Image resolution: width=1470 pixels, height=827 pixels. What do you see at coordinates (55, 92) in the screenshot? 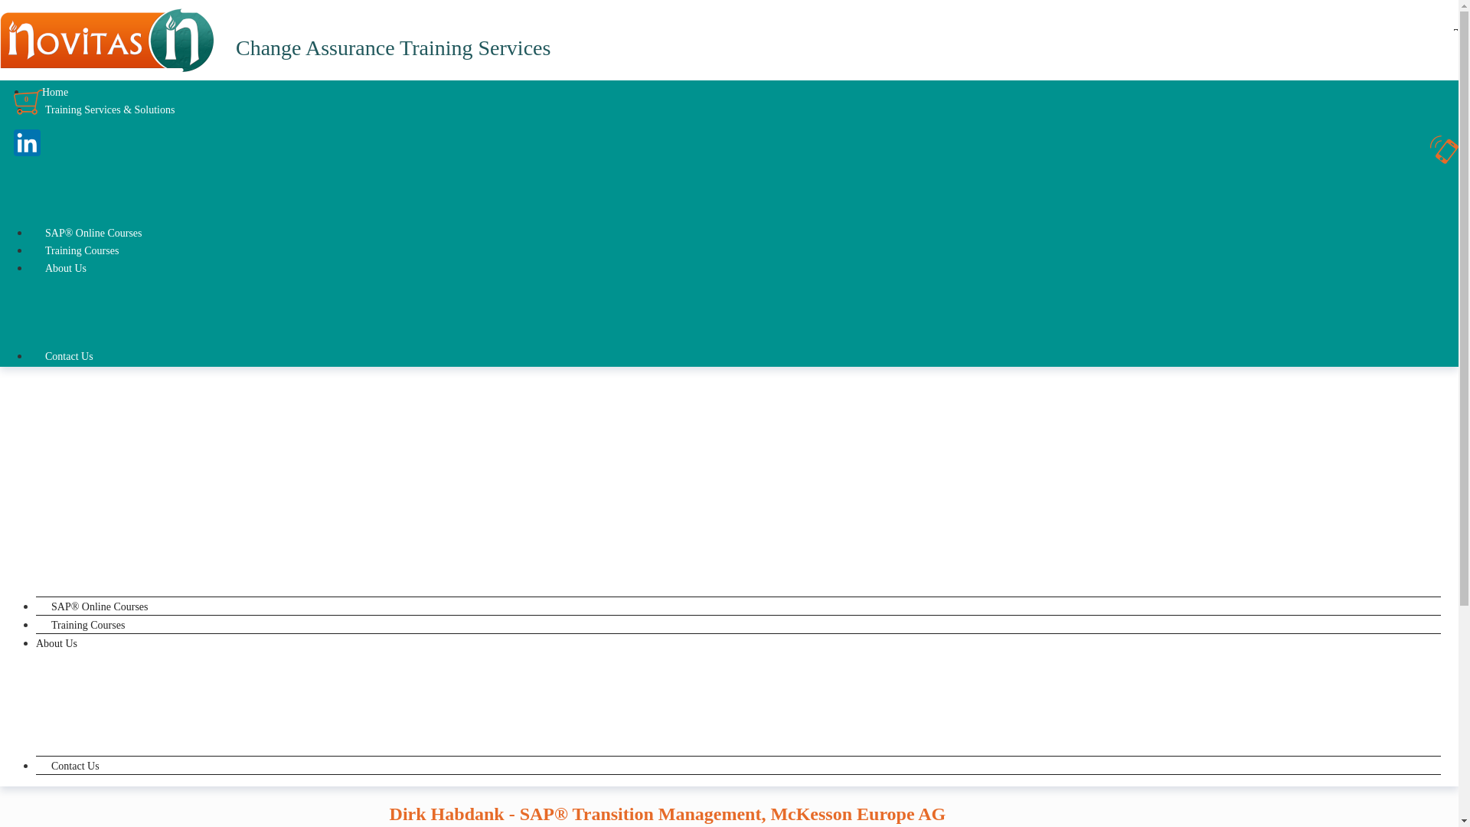
I see `Home` at bounding box center [55, 92].